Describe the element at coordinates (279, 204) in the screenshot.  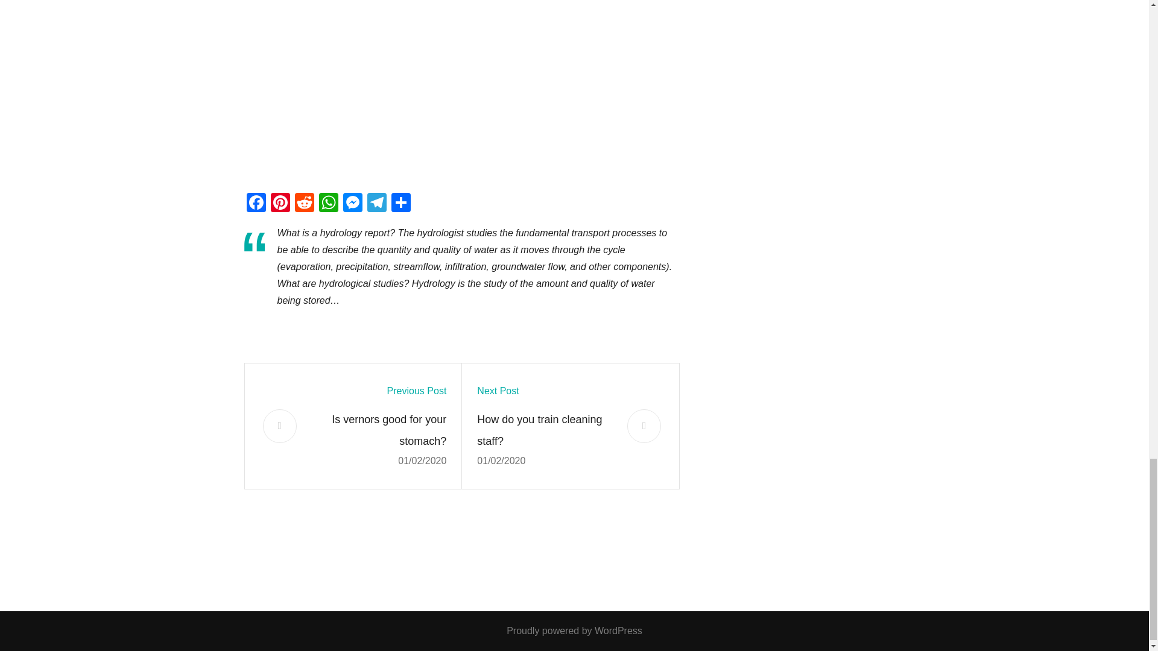
I see `Pinterest` at that location.